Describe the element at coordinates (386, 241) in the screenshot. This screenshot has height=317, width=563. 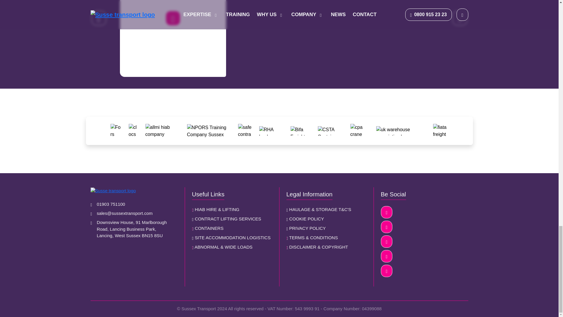
I see `Twitter-x` at that location.